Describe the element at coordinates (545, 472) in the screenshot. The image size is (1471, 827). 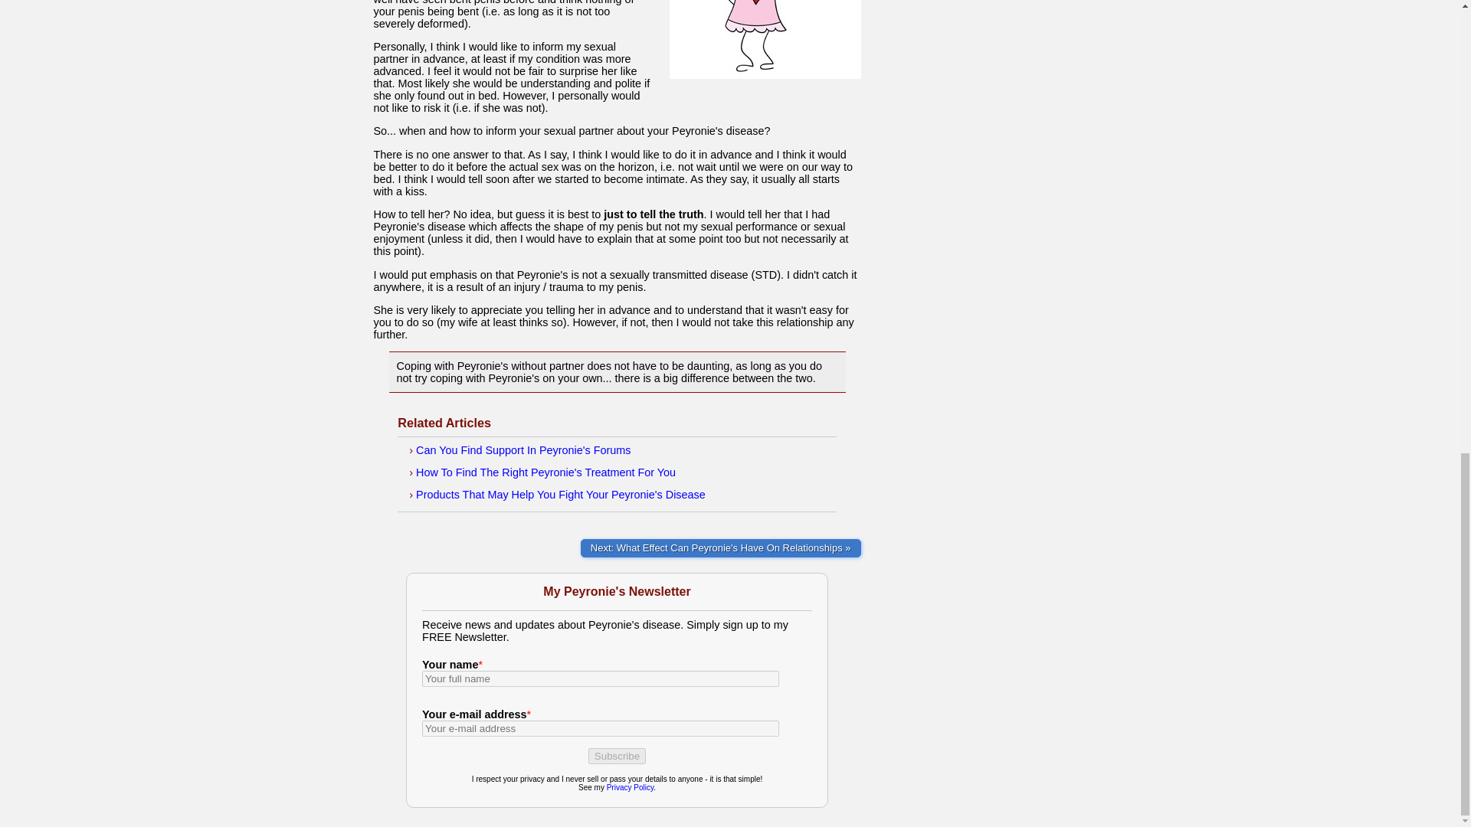
I see `How To Find The Right Peyronie'S Treatment For You` at that location.